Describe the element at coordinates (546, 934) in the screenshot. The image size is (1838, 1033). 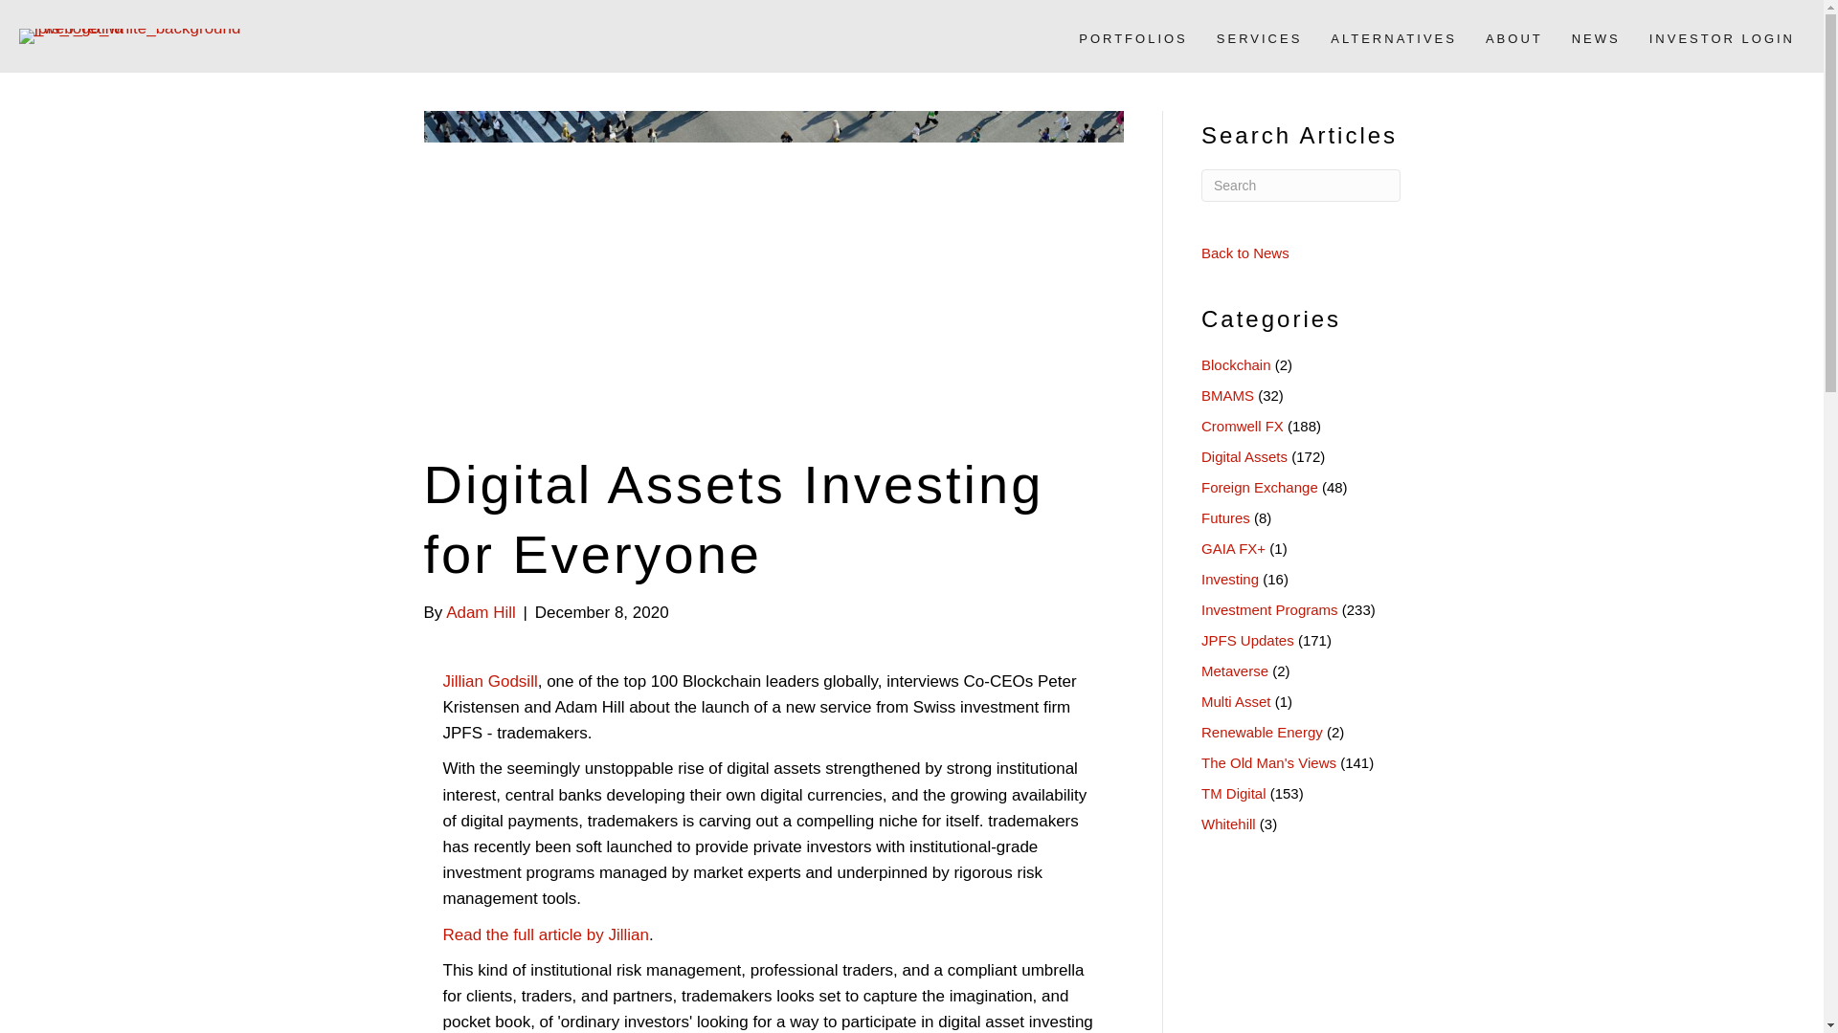
I see `Read the full article by Jillian` at that location.